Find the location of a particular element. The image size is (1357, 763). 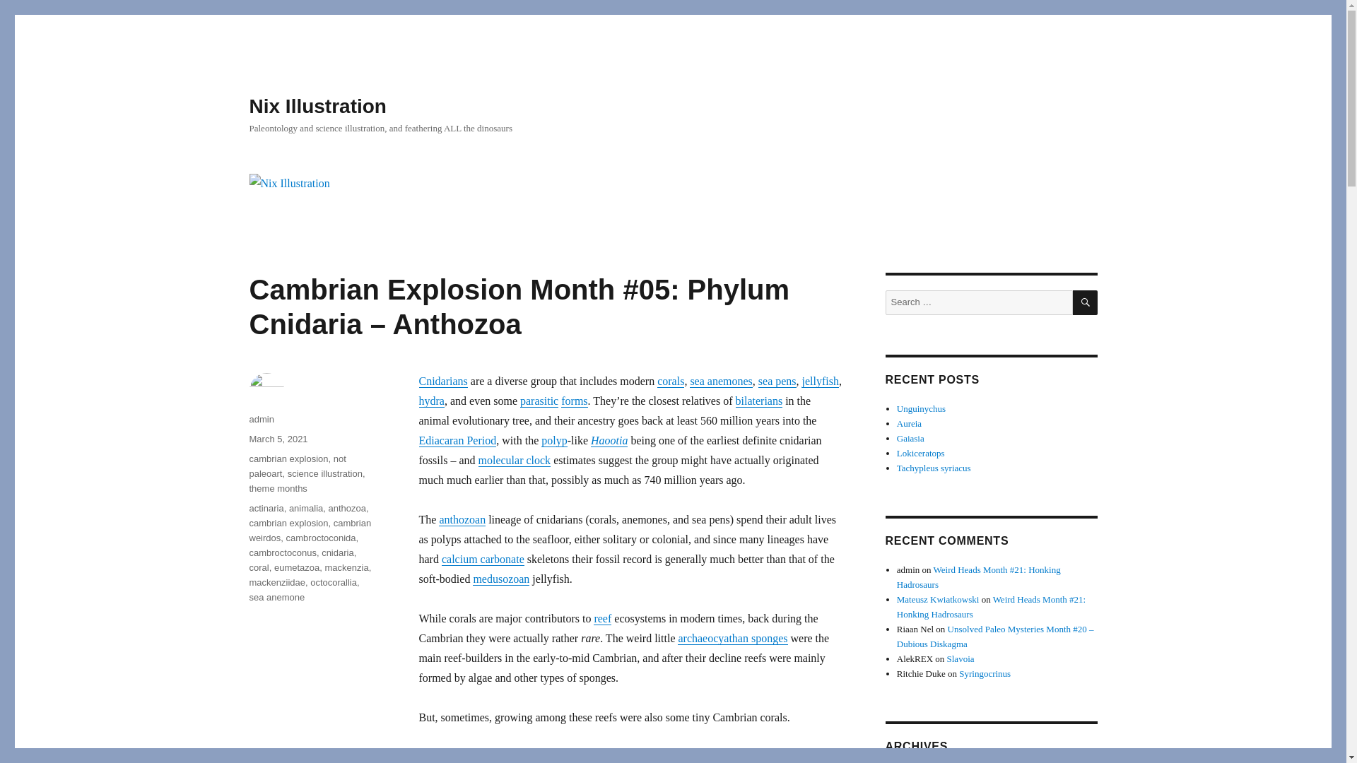

anthozoan is located at coordinates (462, 519).